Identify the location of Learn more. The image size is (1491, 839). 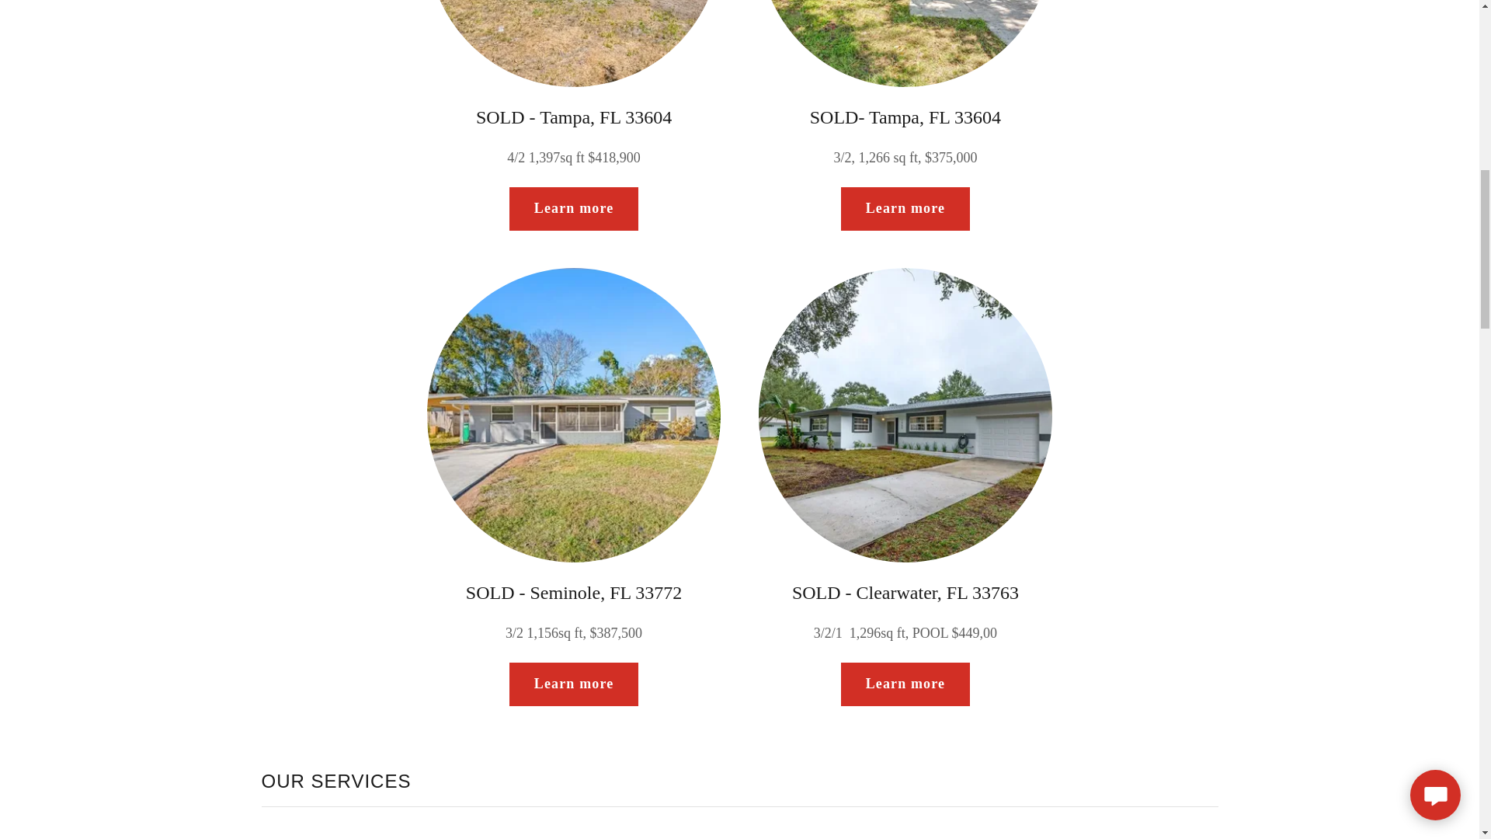
(905, 684).